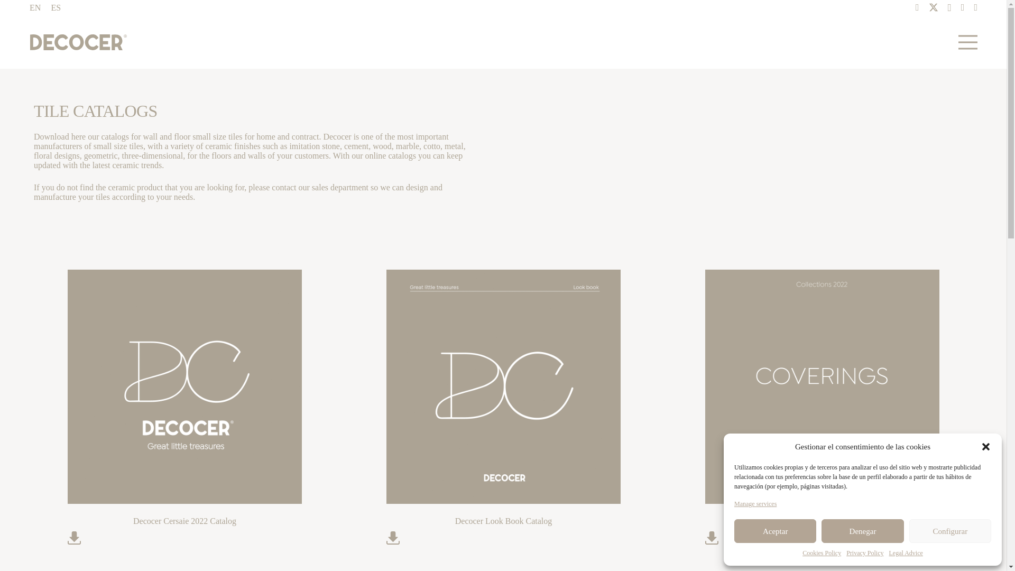 This screenshot has height=571, width=1015. What do you see at coordinates (906, 553) in the screenshot?
I see `Legal Advice` at bounding box center [906, 553].